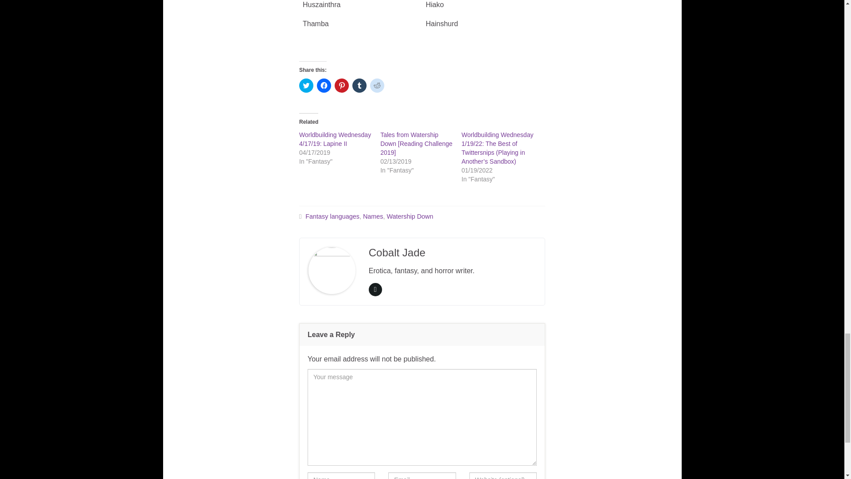 Image resolution: width=851 pixels, height=479 pixels. What do you see at coordinates (324, 86) in the screenshot?
I see `Click to share on Facebook` at bounding box center [324, 86].